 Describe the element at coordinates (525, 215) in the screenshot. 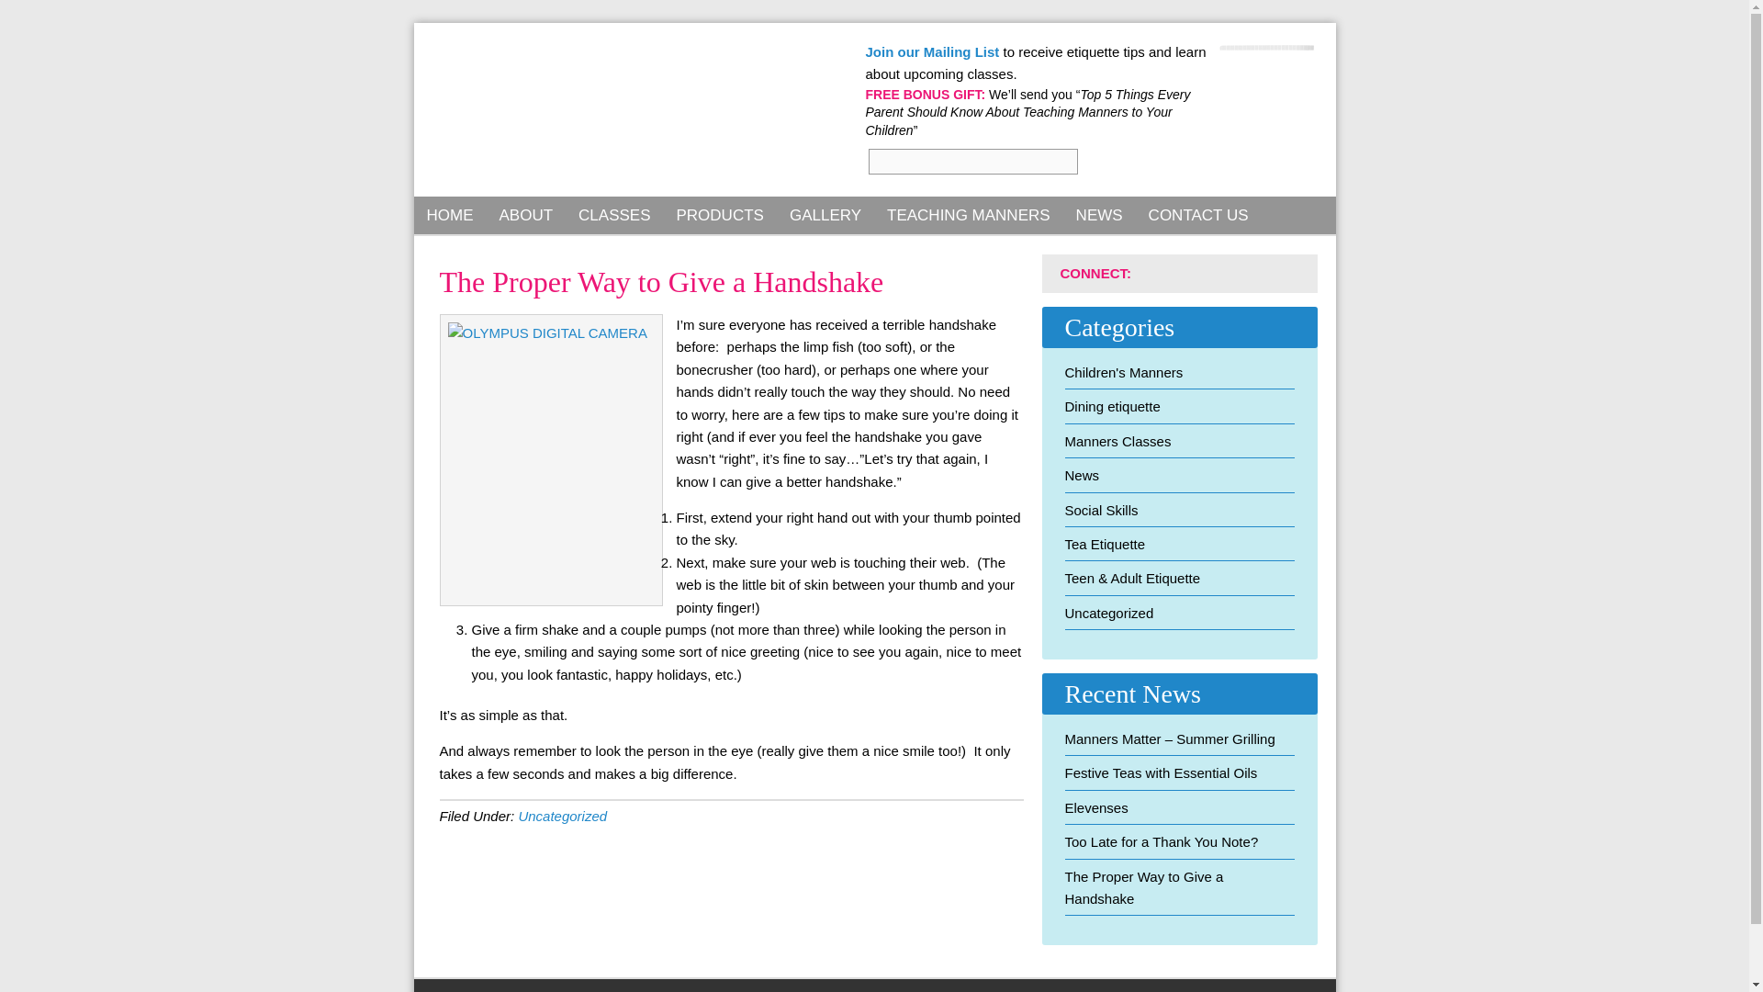

I see `About` at that location.